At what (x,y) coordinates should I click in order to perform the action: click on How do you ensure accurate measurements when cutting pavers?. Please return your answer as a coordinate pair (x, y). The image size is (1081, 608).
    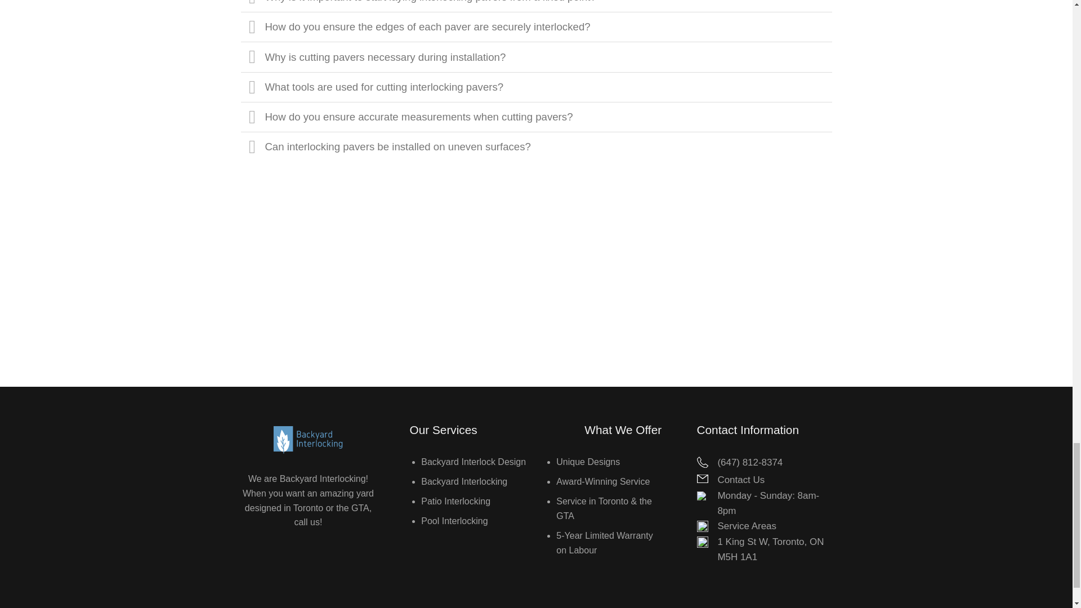
    Looking at the image, I should click on (537, 117).